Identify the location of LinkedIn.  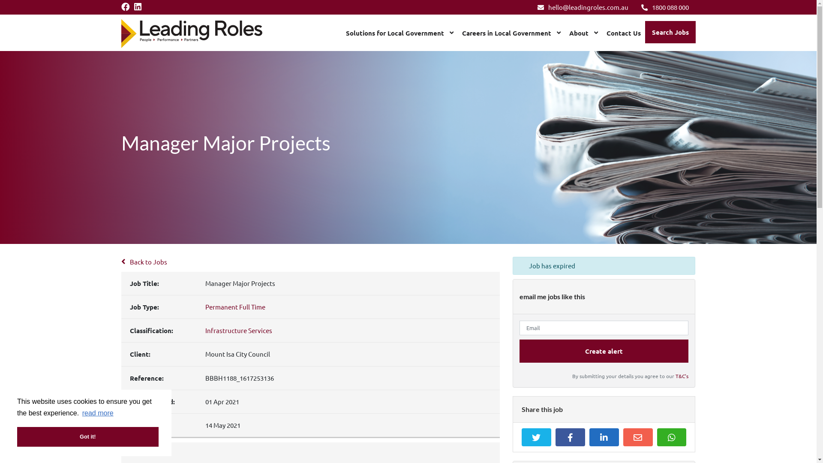
(604, 437).